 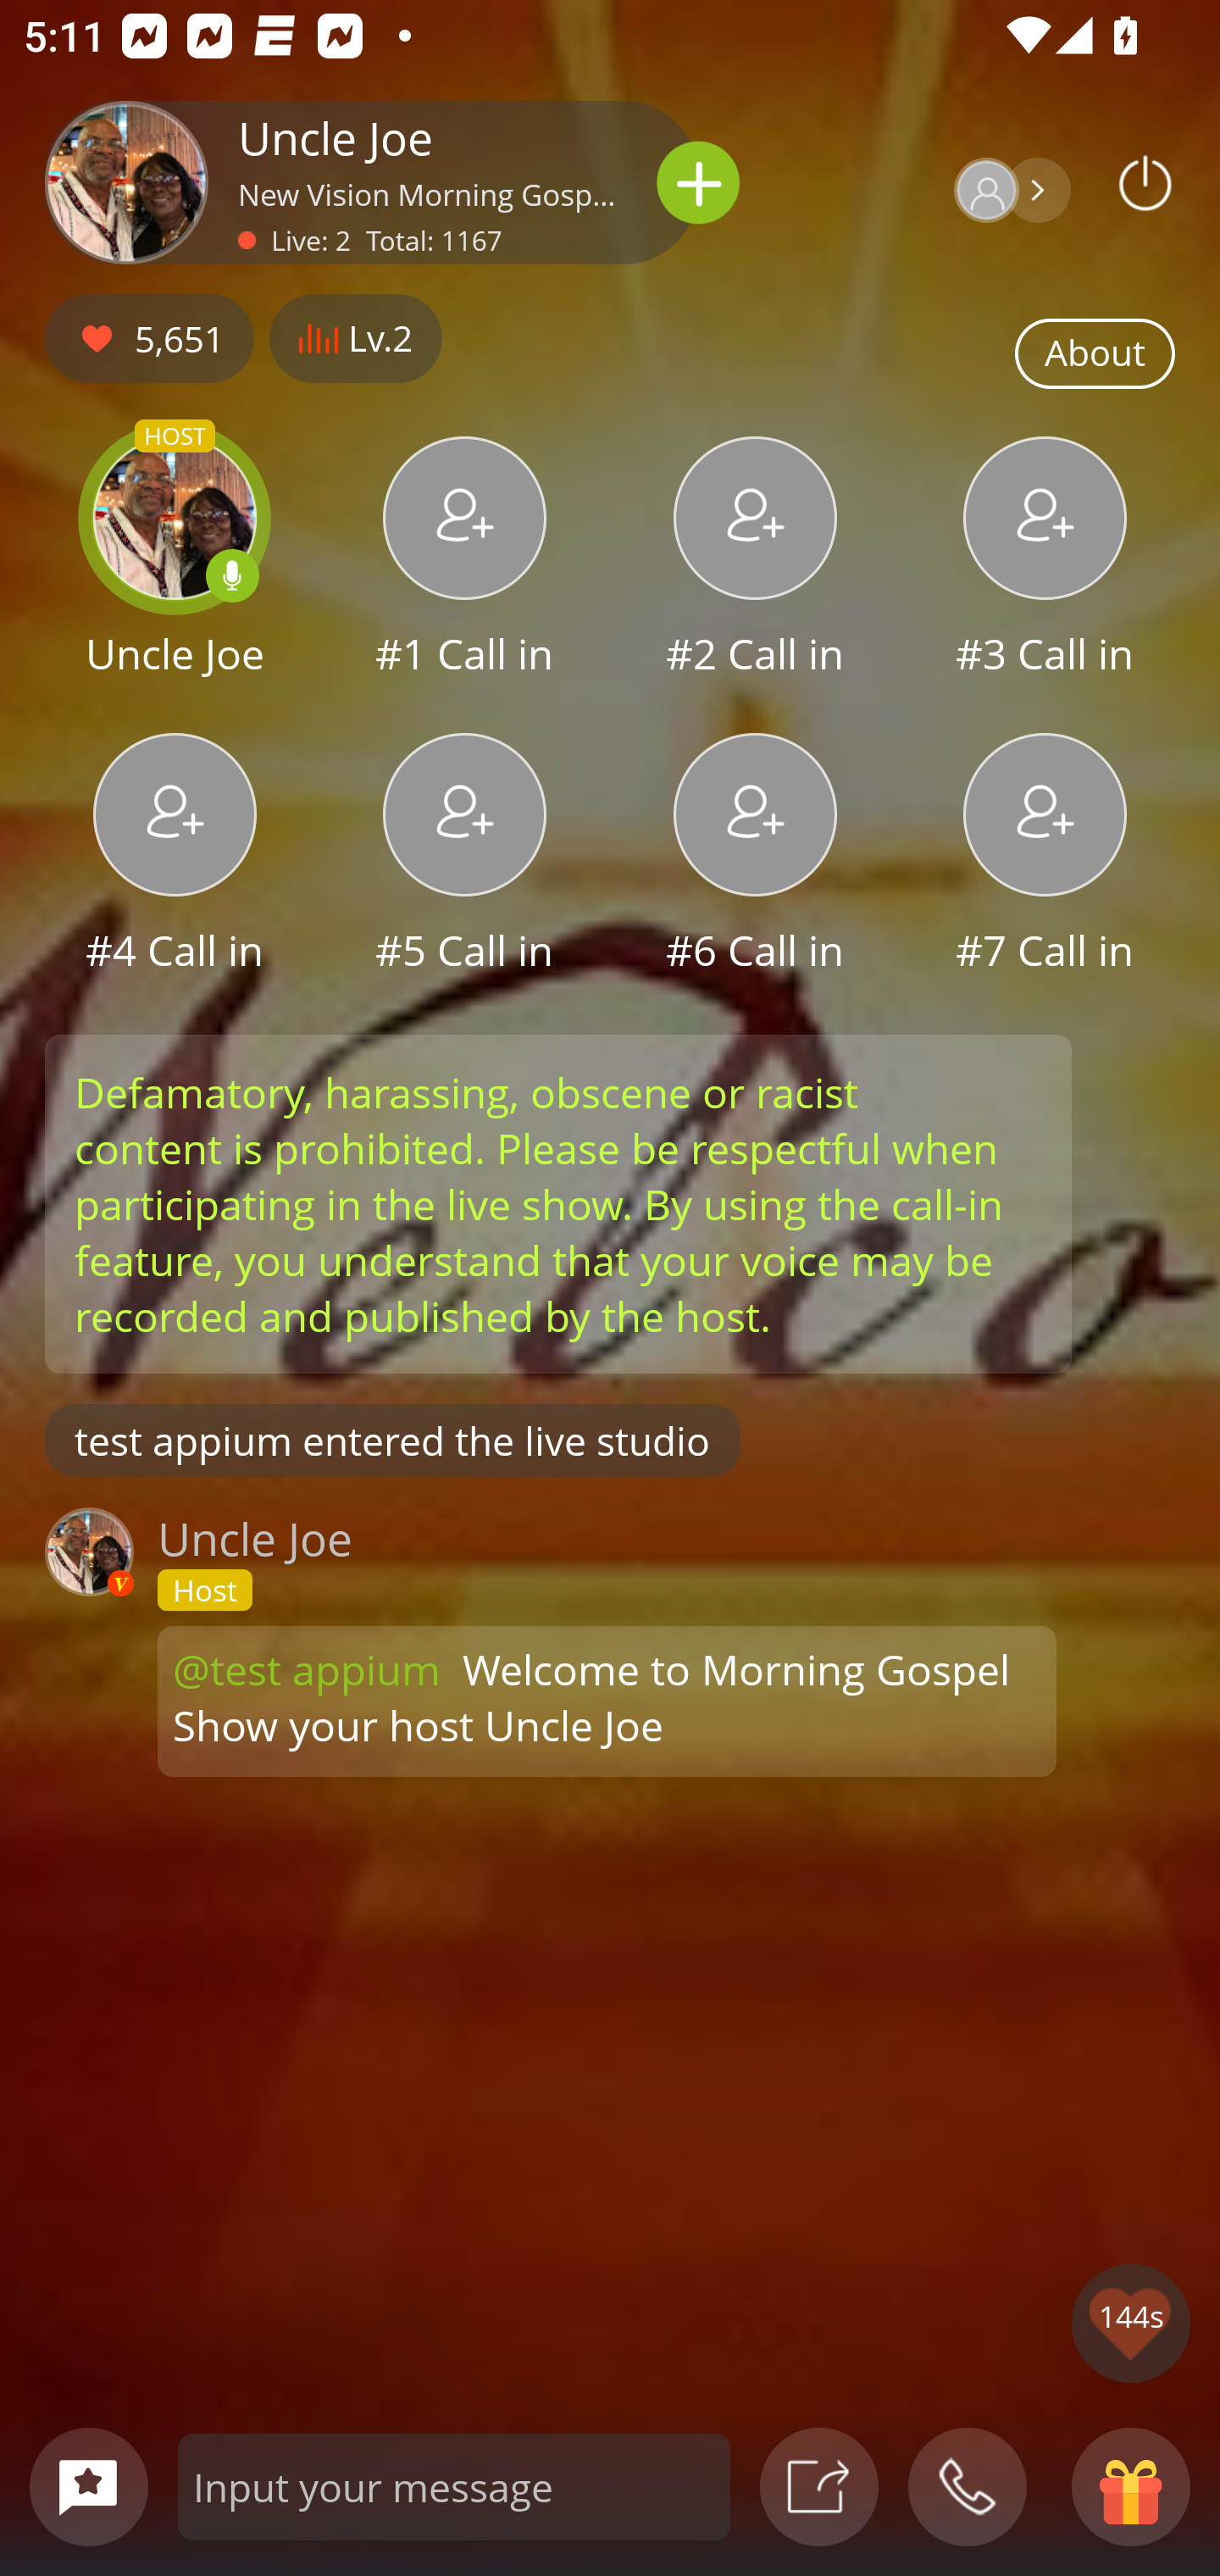 What do you see at coordinates (175, 856) in the screenshot?
I see `#4 Call in` at bounding box center [175, 856].